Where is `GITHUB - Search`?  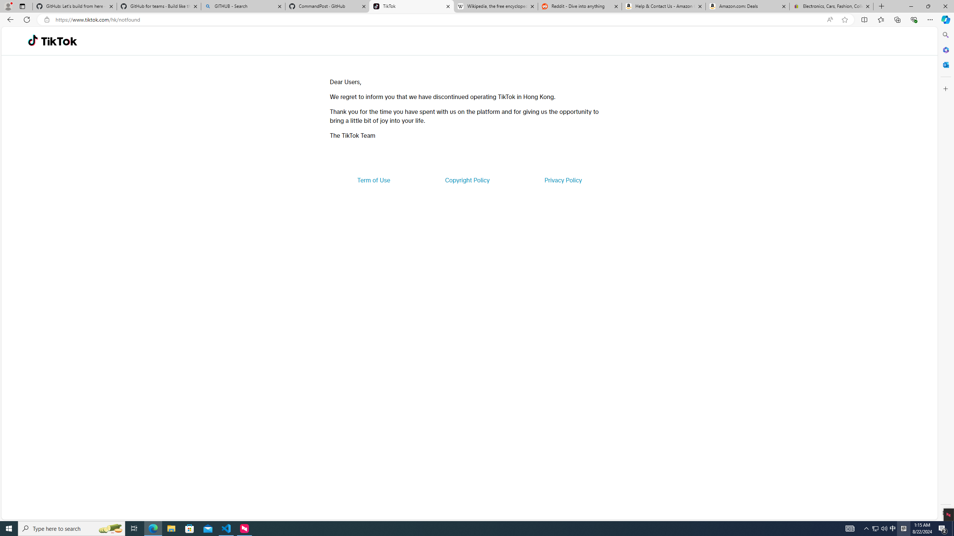
GITHUB - Search is located at coordinates (243, 6).